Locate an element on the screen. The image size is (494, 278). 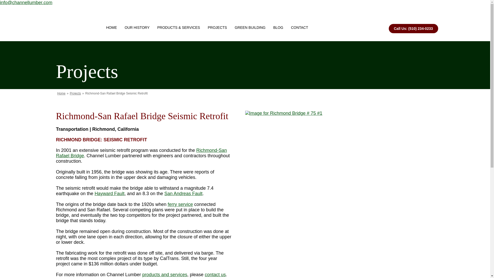
Channel Lumber is located at coordinates (75, 23).